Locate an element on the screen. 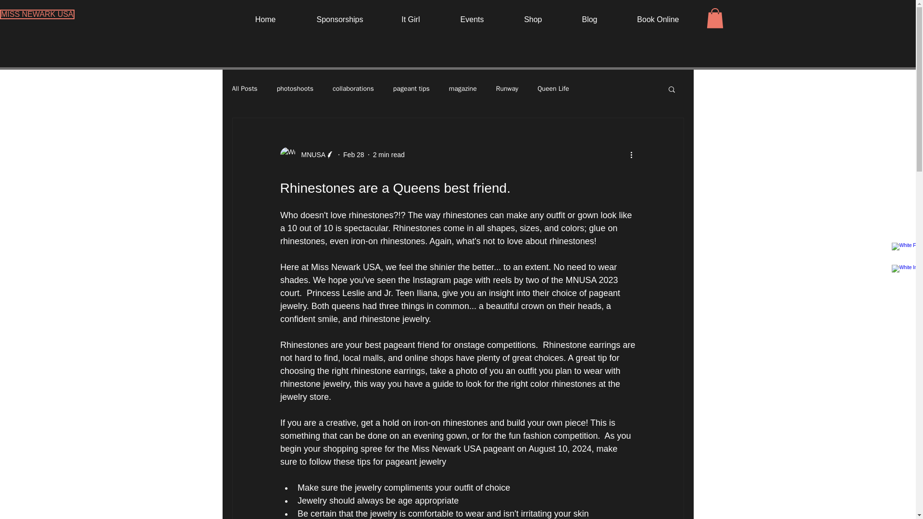 This screenshot has width=923, height=519. MNUSA is located at coordinates (307, 155).